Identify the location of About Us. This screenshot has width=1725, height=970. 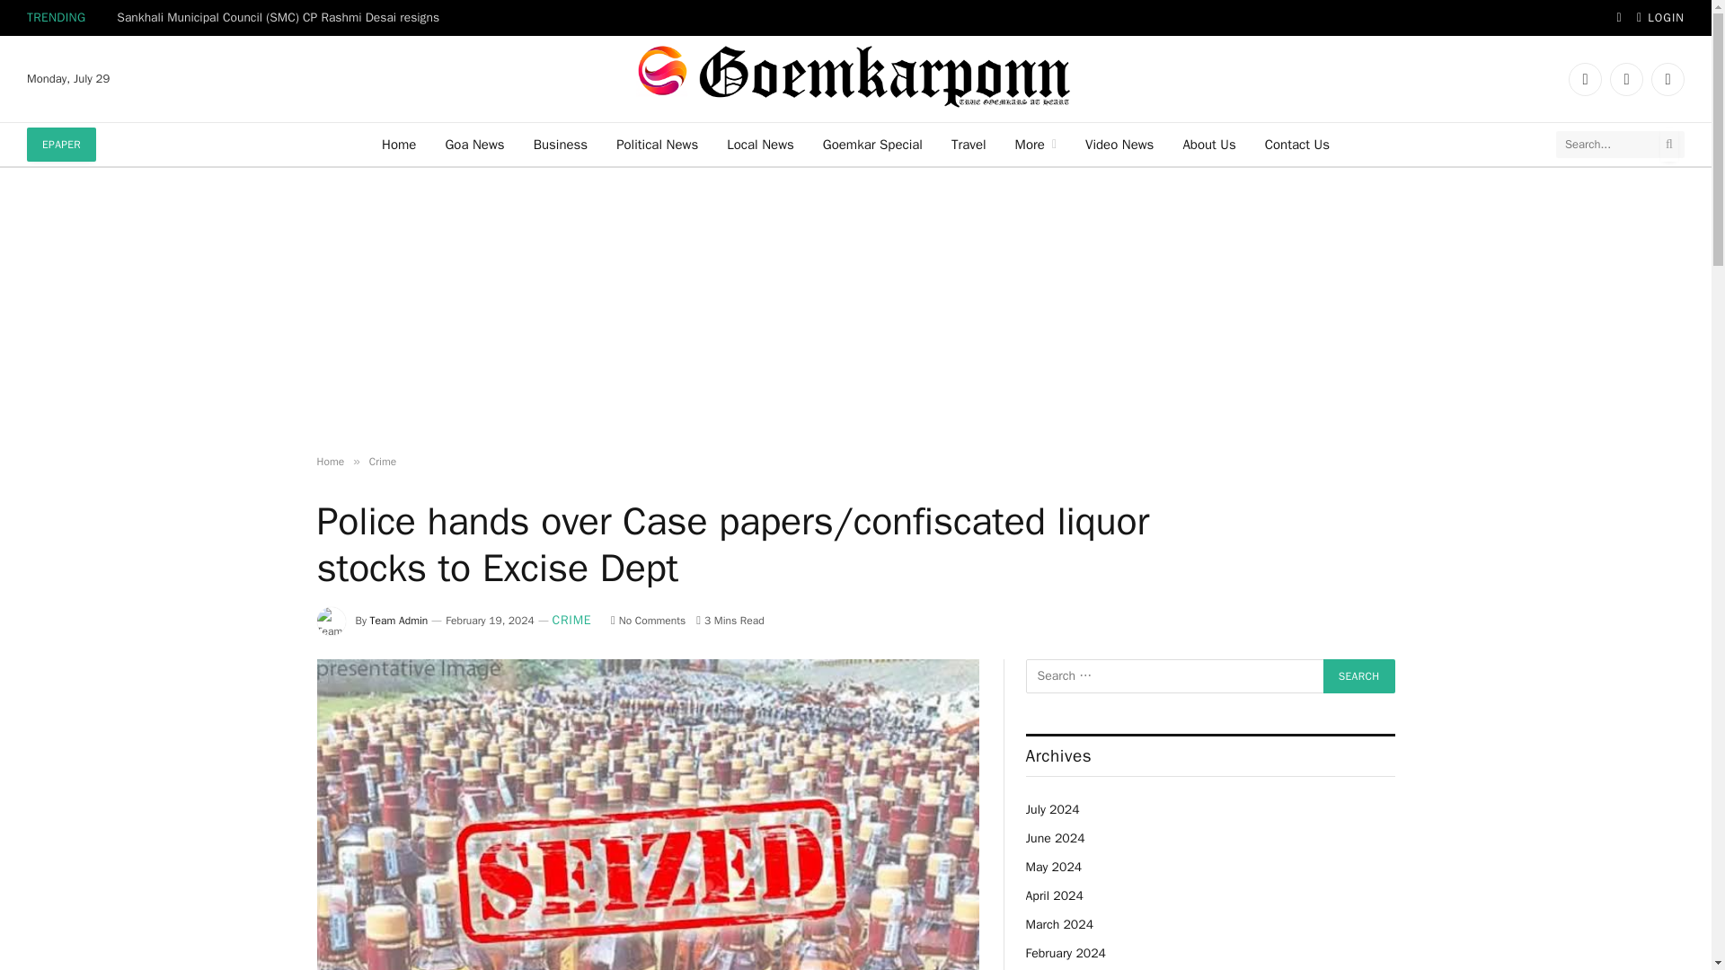
(1207, 144).